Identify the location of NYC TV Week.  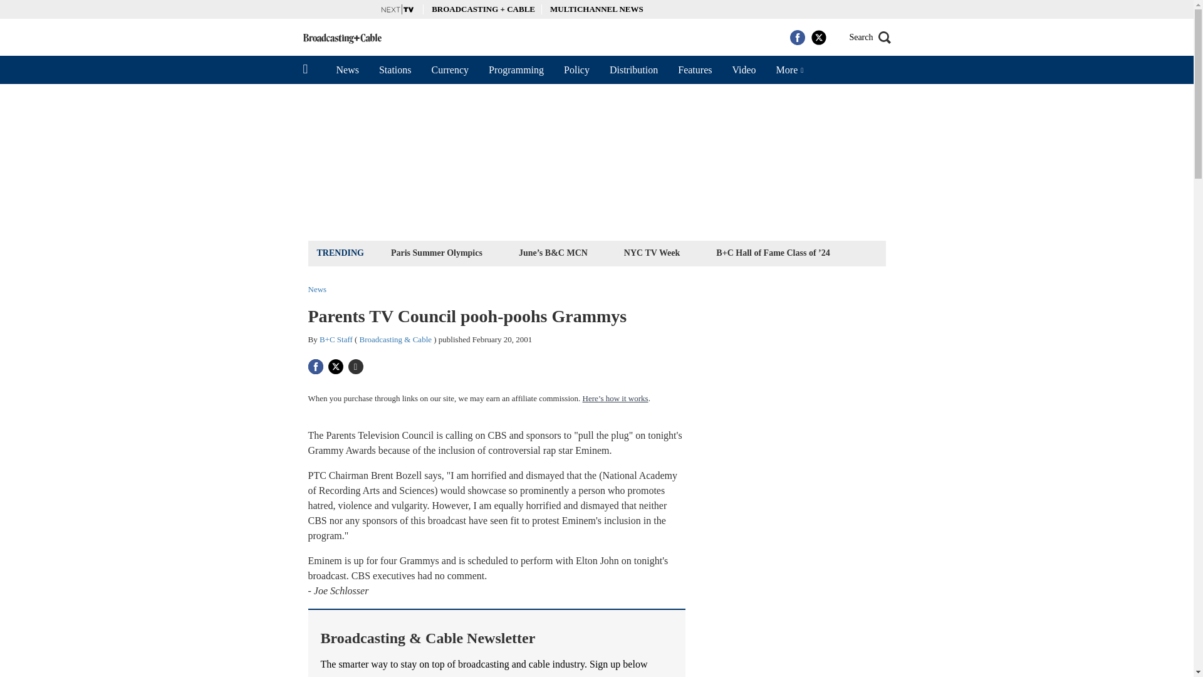
(652, 252).